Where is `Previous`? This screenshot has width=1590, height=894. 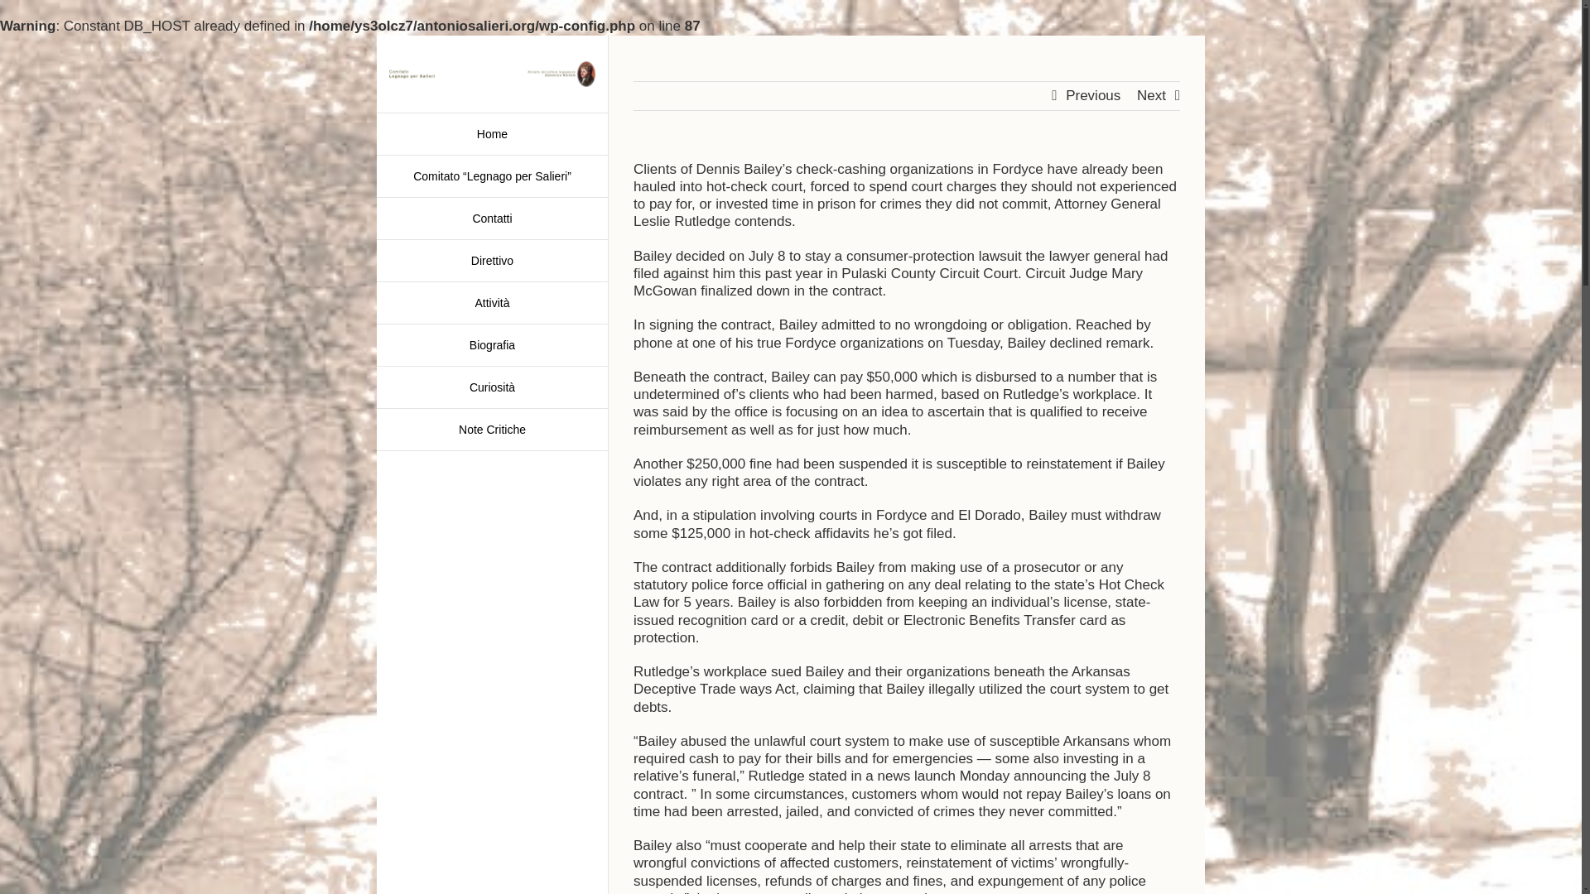 Previous is located at coordinates (1093, 94).